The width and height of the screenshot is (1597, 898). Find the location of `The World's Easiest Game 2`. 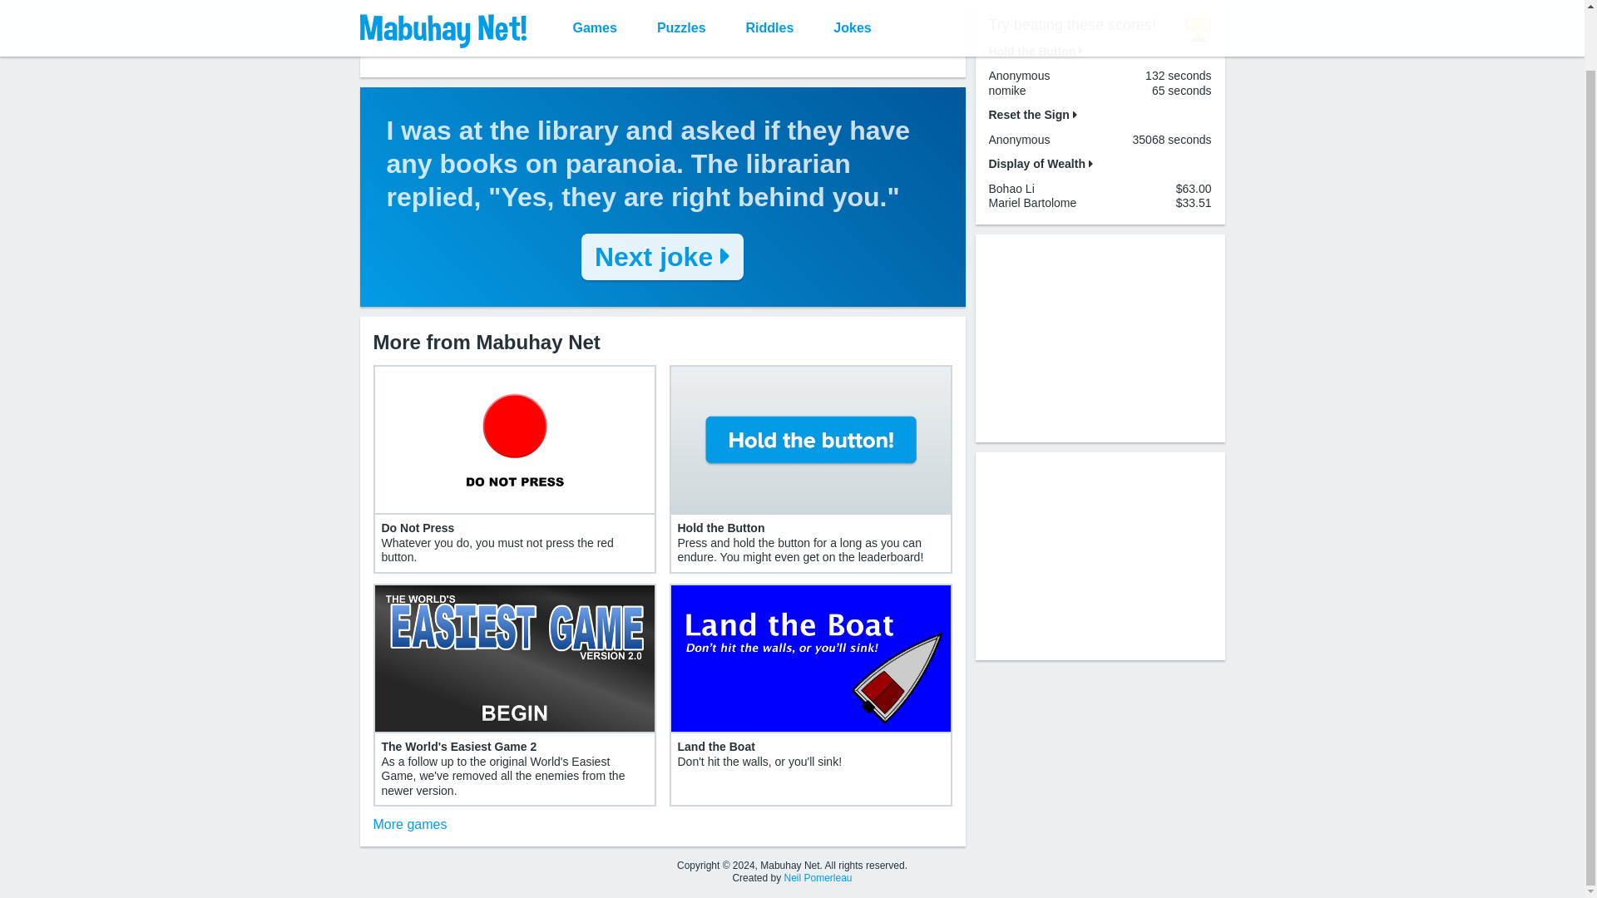

The World's Easiest Game 2 is located at coordinates (459, 747).